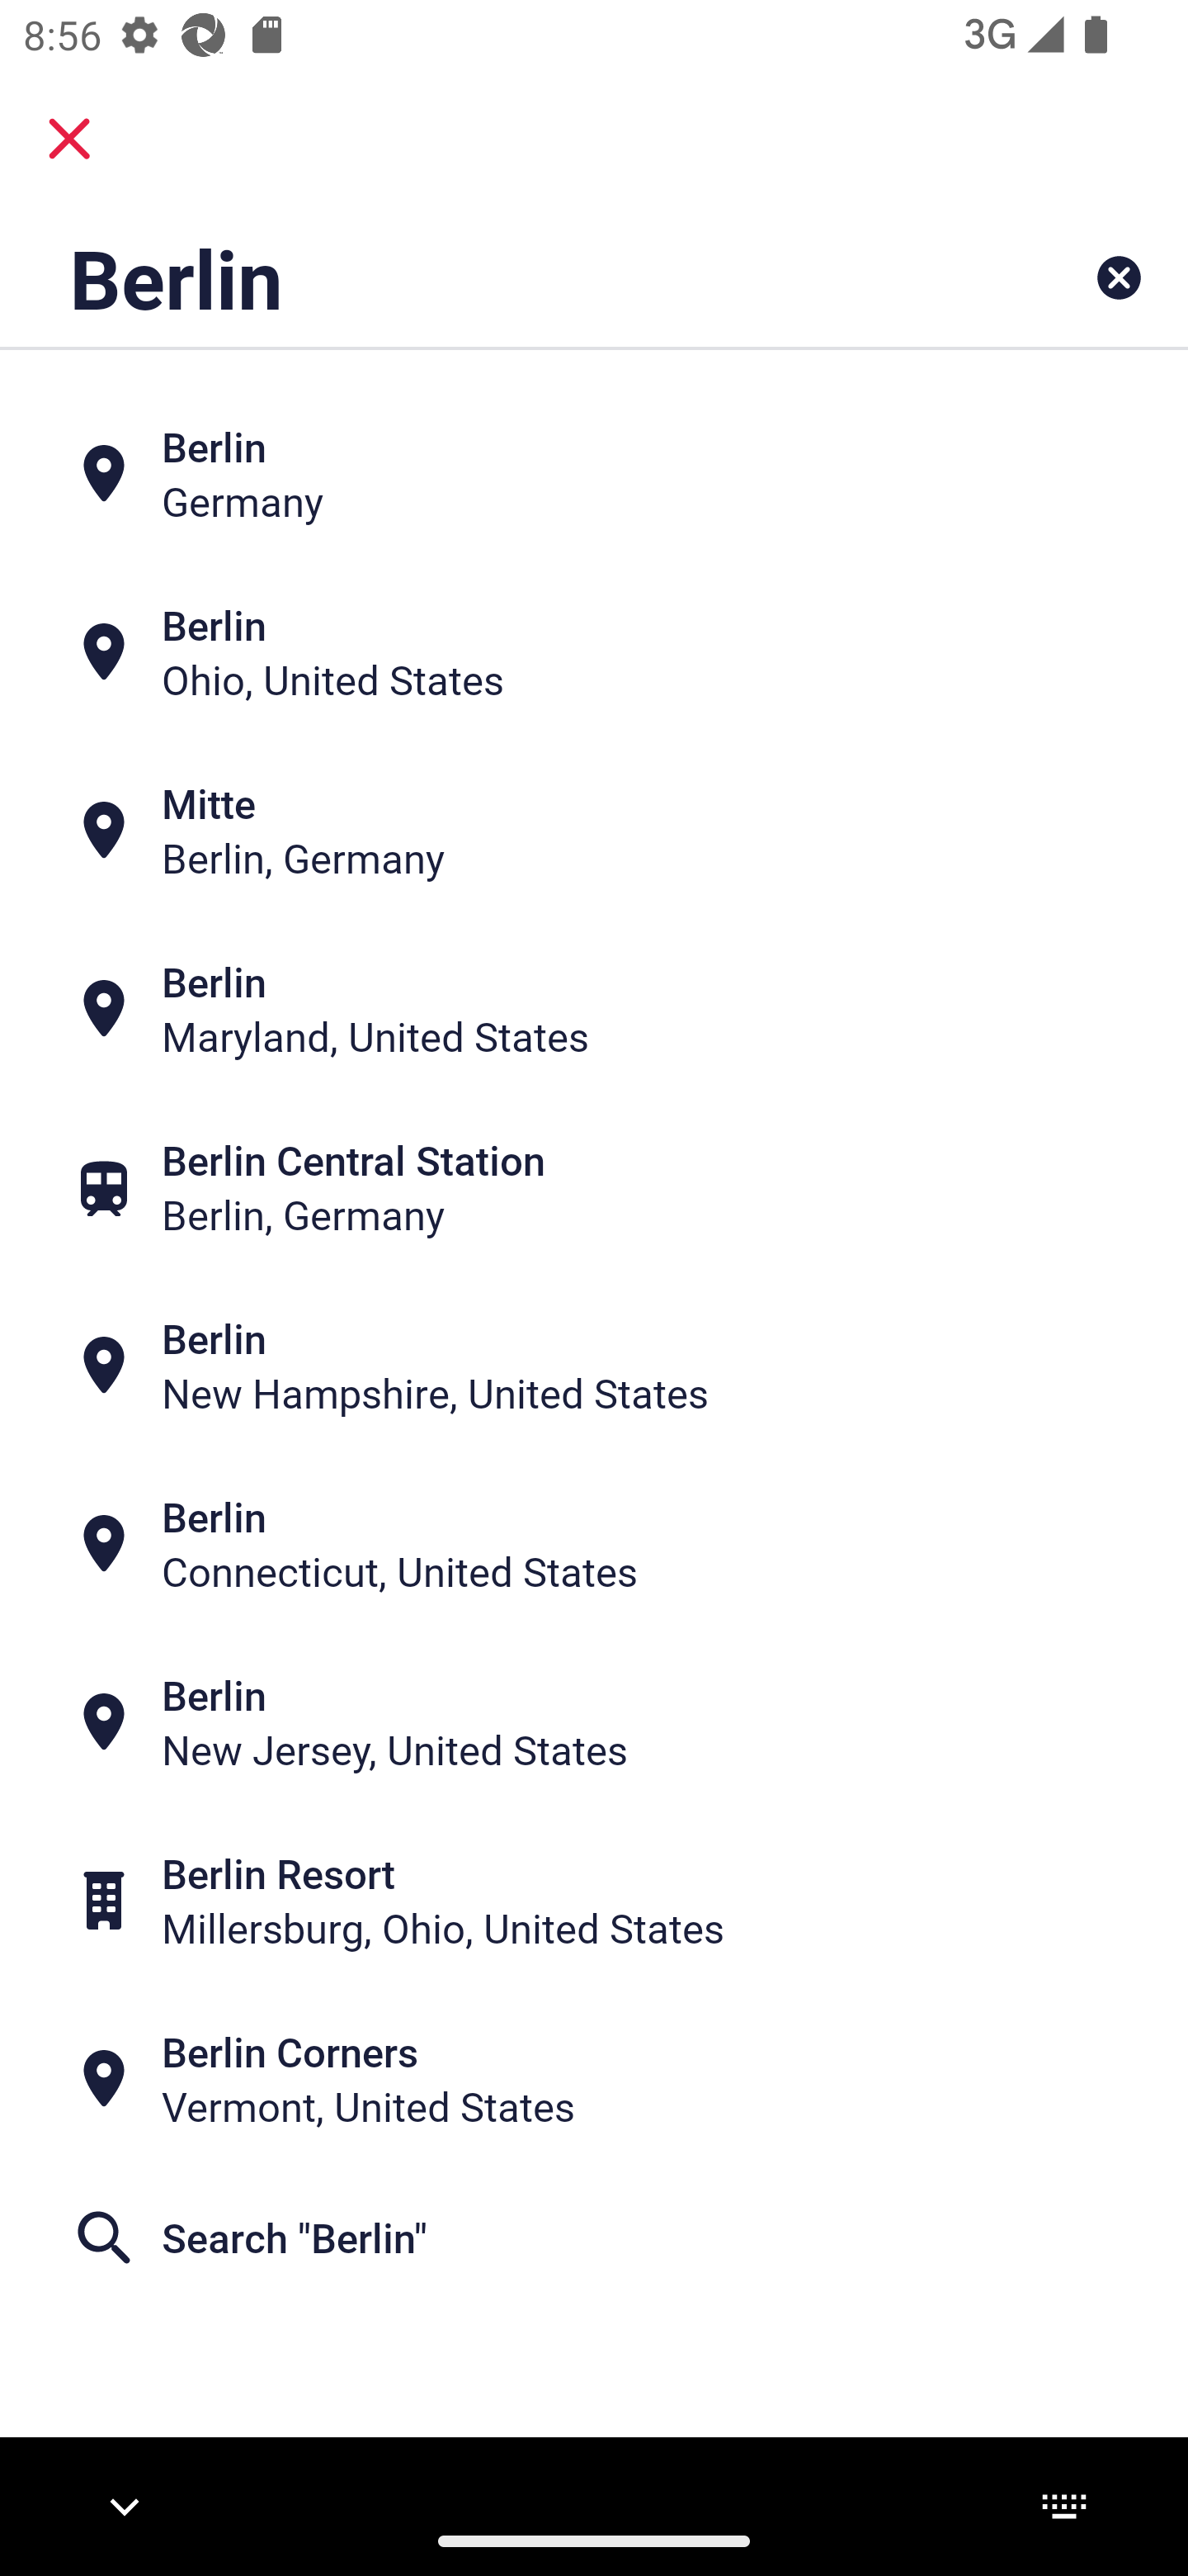  I want to click on Berlin Ohio, United States, so click(594, 652).